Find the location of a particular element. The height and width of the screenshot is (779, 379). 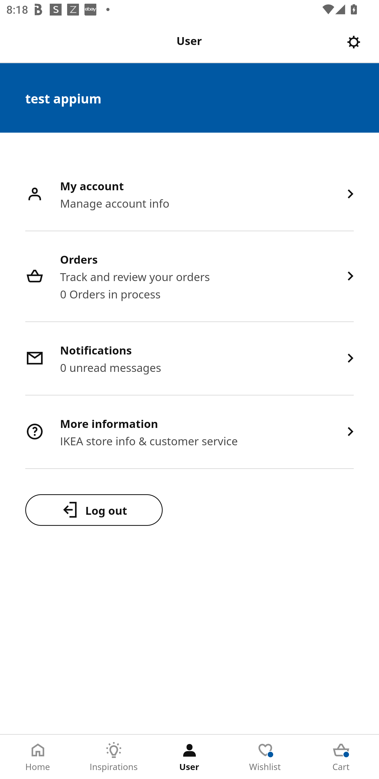

User
Tab 3 of 5 is located at coordinates (189, 757).